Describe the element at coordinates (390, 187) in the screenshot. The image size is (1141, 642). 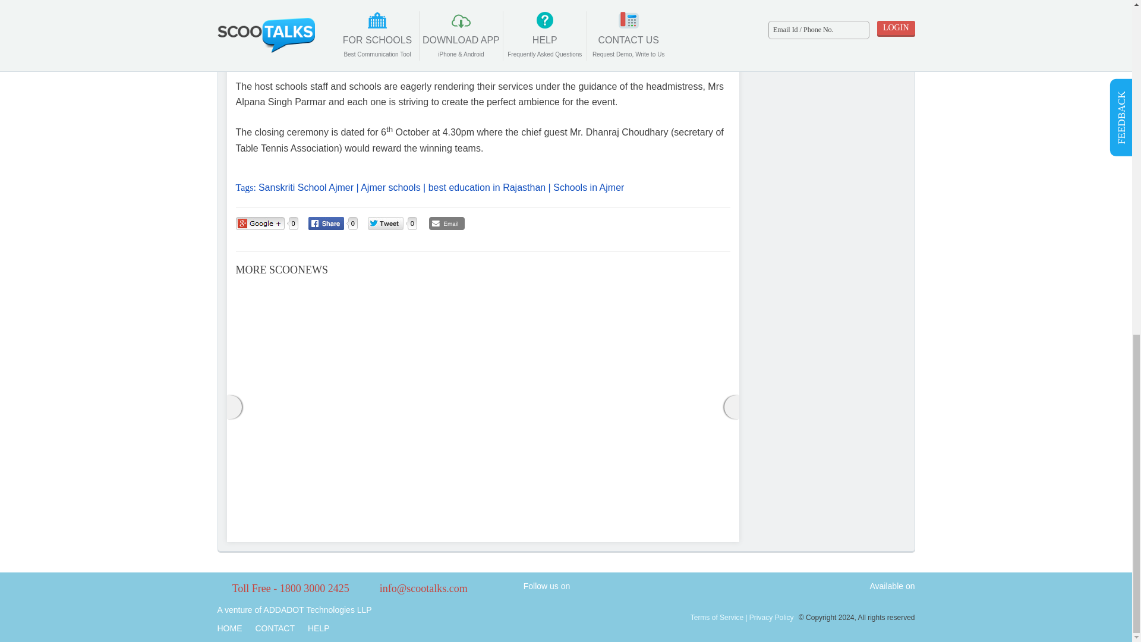
I see `Ajmer schools` at that location.